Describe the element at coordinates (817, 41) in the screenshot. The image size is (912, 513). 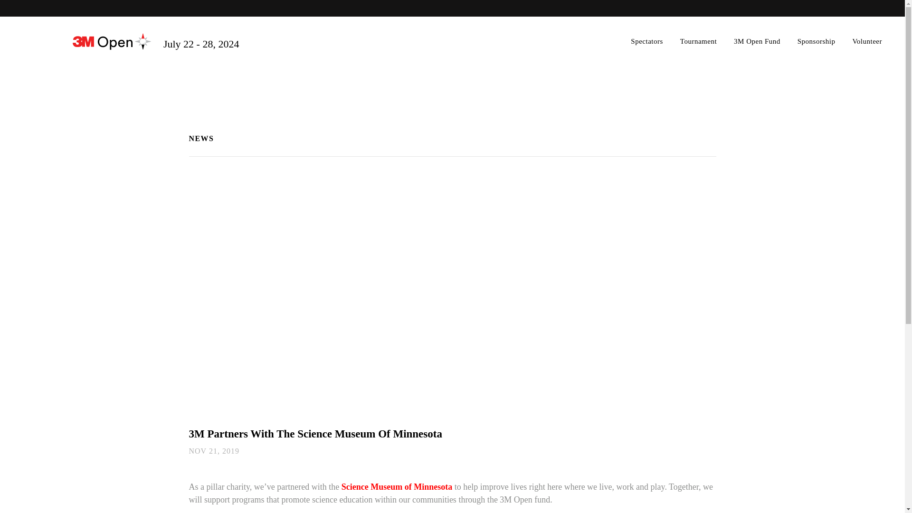
I see `Sponsorship` at that location.